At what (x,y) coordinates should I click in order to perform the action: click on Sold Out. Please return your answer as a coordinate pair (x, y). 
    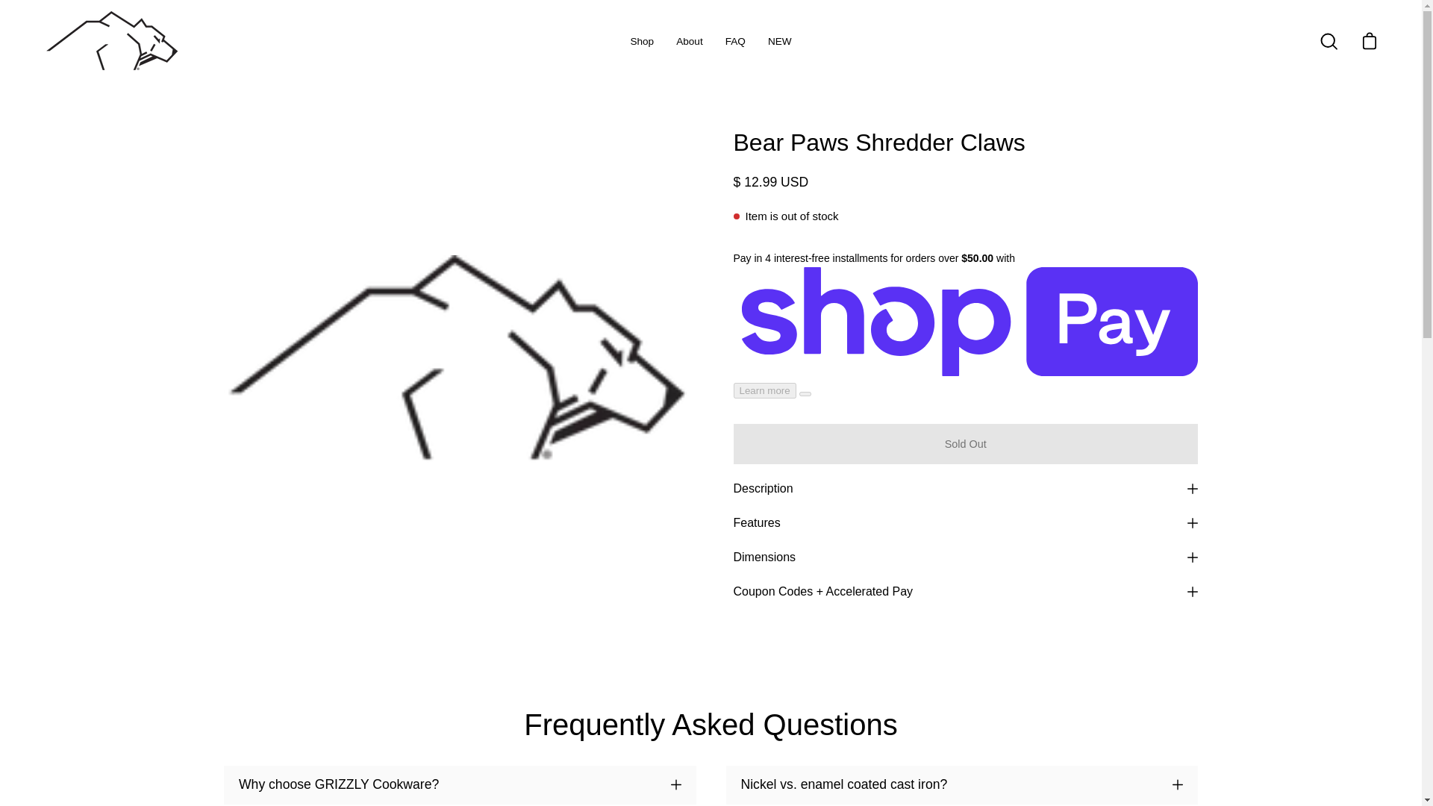
    Looking at the image, I should click on (965, 444).